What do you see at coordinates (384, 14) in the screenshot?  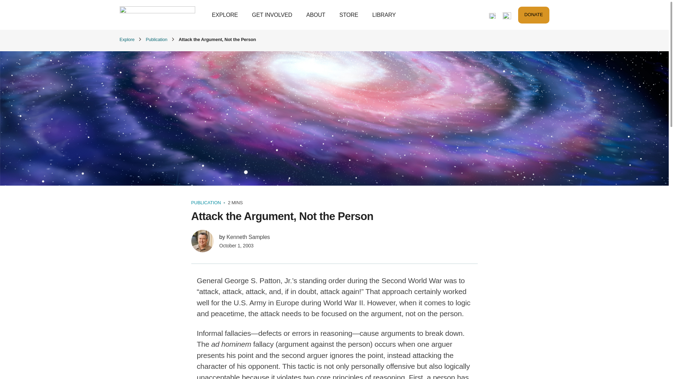 I see `LIBRARY` at bounding box center [384, 14].